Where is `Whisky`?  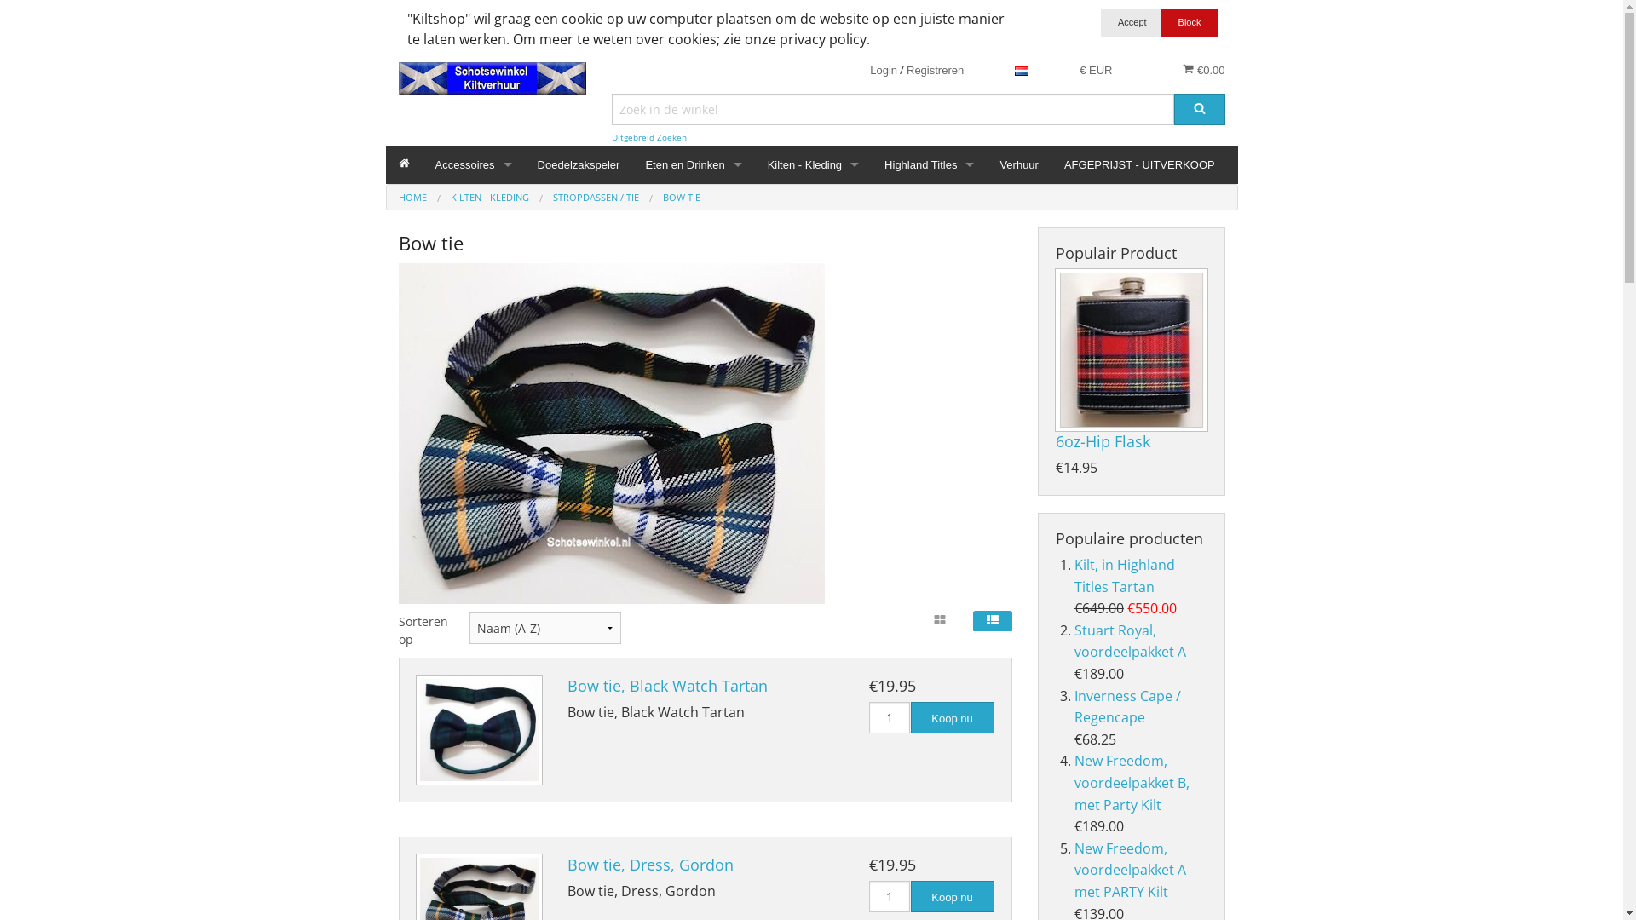 Whisky is located at coordinates (694, 339).